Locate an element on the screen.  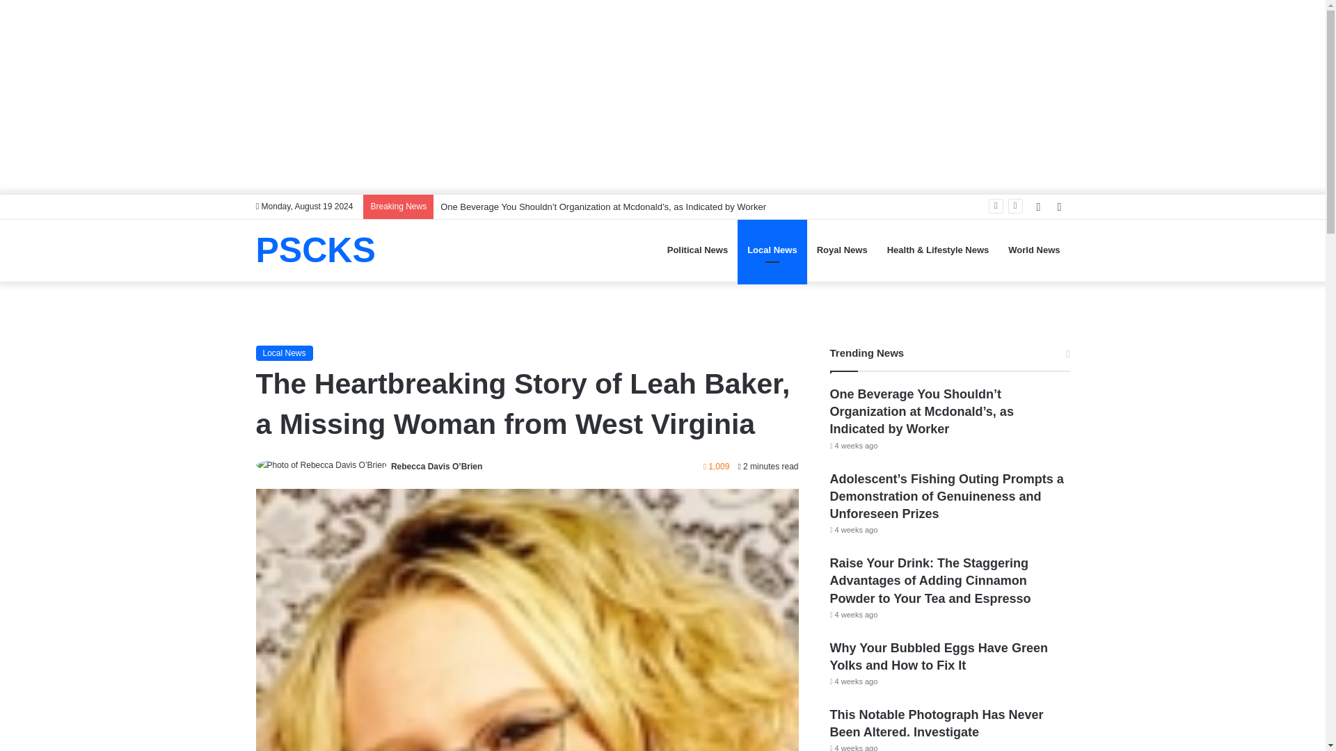
Political News is located at coordinates (697, 250).